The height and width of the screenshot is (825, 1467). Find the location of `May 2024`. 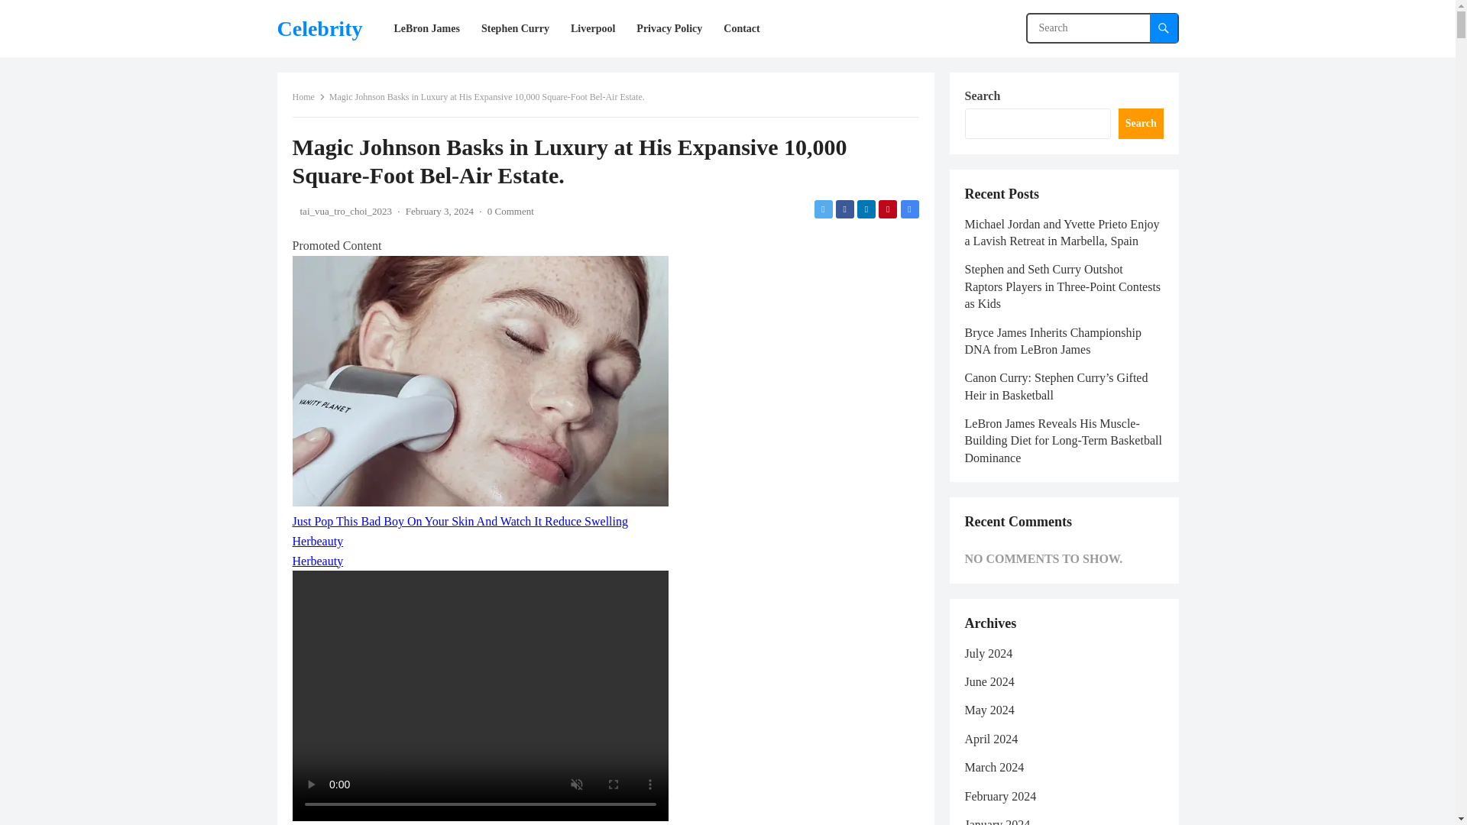

May 2024 is located at coordinates (989, 710).